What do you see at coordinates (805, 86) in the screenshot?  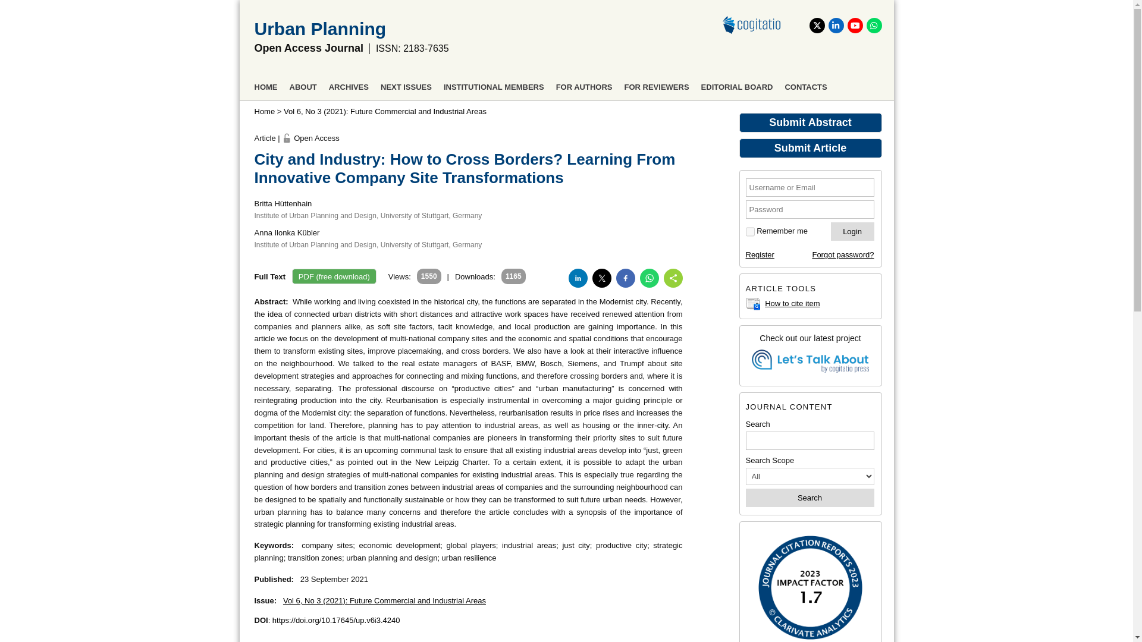 I see `CONTACTS` at bounding box center [805, 86].